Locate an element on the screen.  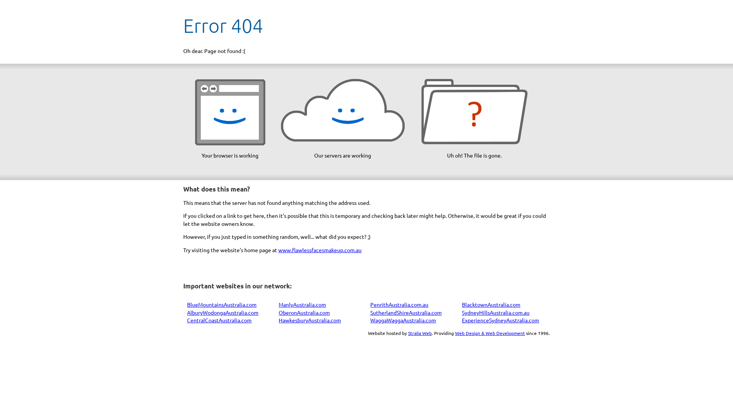
Web Design & Web Development is located at coordinates (490, 333).